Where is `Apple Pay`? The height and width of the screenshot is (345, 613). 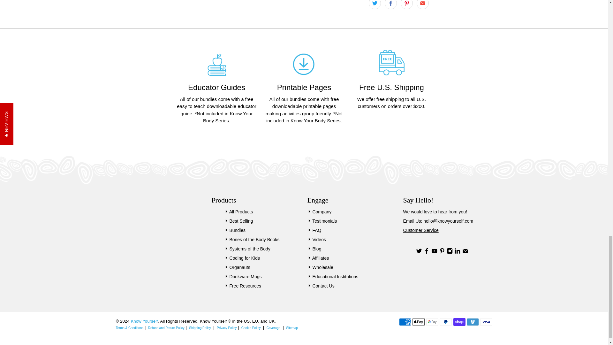 Apple Pay is located at coordinates (419, 322).